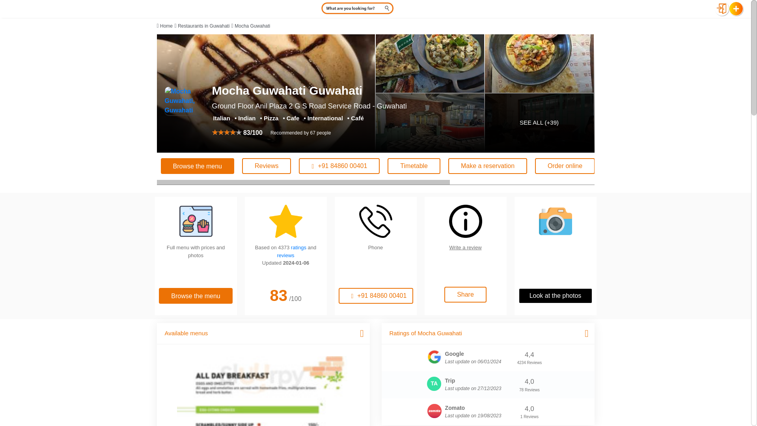  What do you see at coordinates (565, 166) in the screenshot?
I see `Order online` at bounding box center [565, 166].